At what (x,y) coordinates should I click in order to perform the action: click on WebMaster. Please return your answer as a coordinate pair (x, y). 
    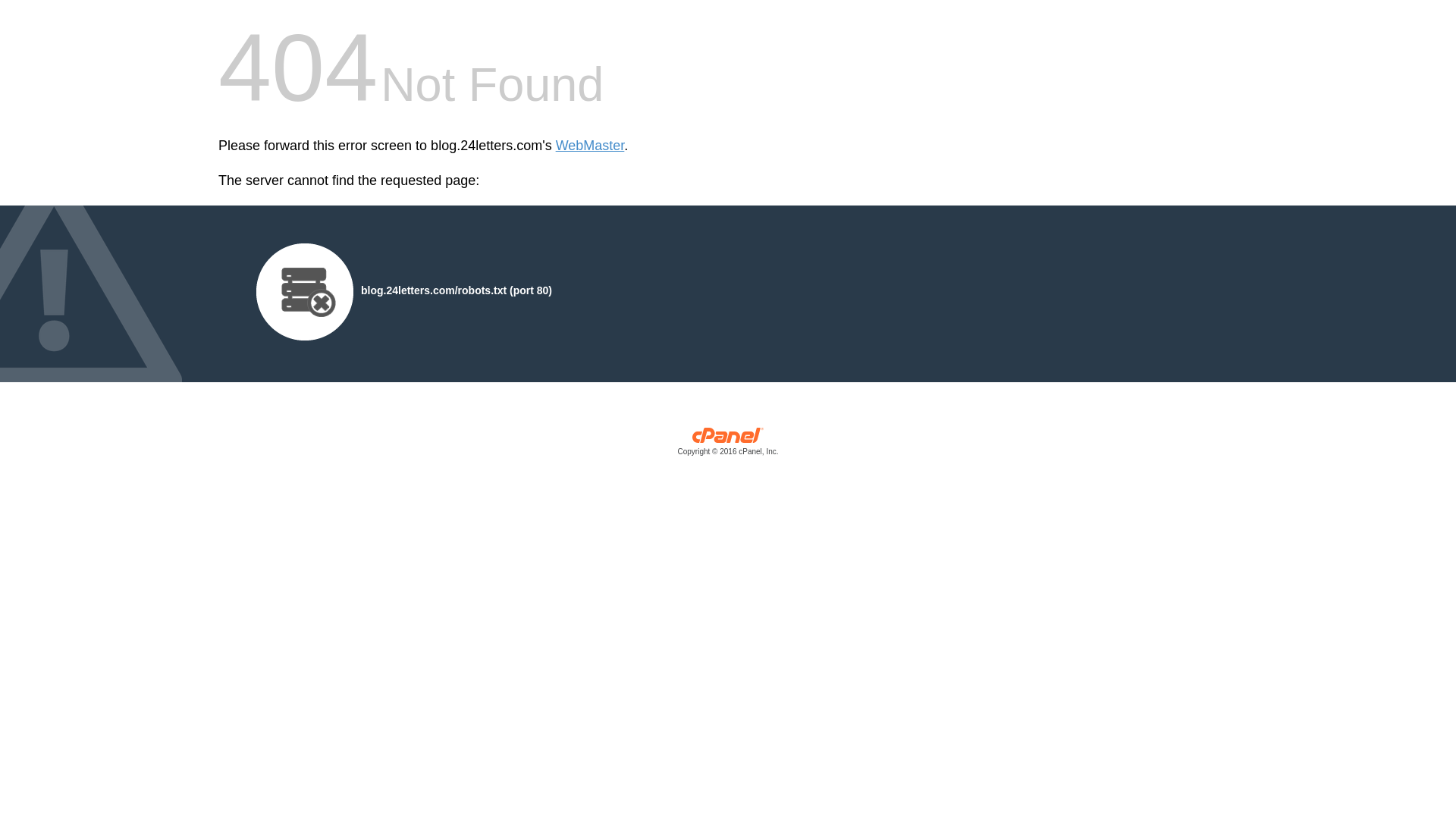
    Looking at the image, I should click on (590, 146).